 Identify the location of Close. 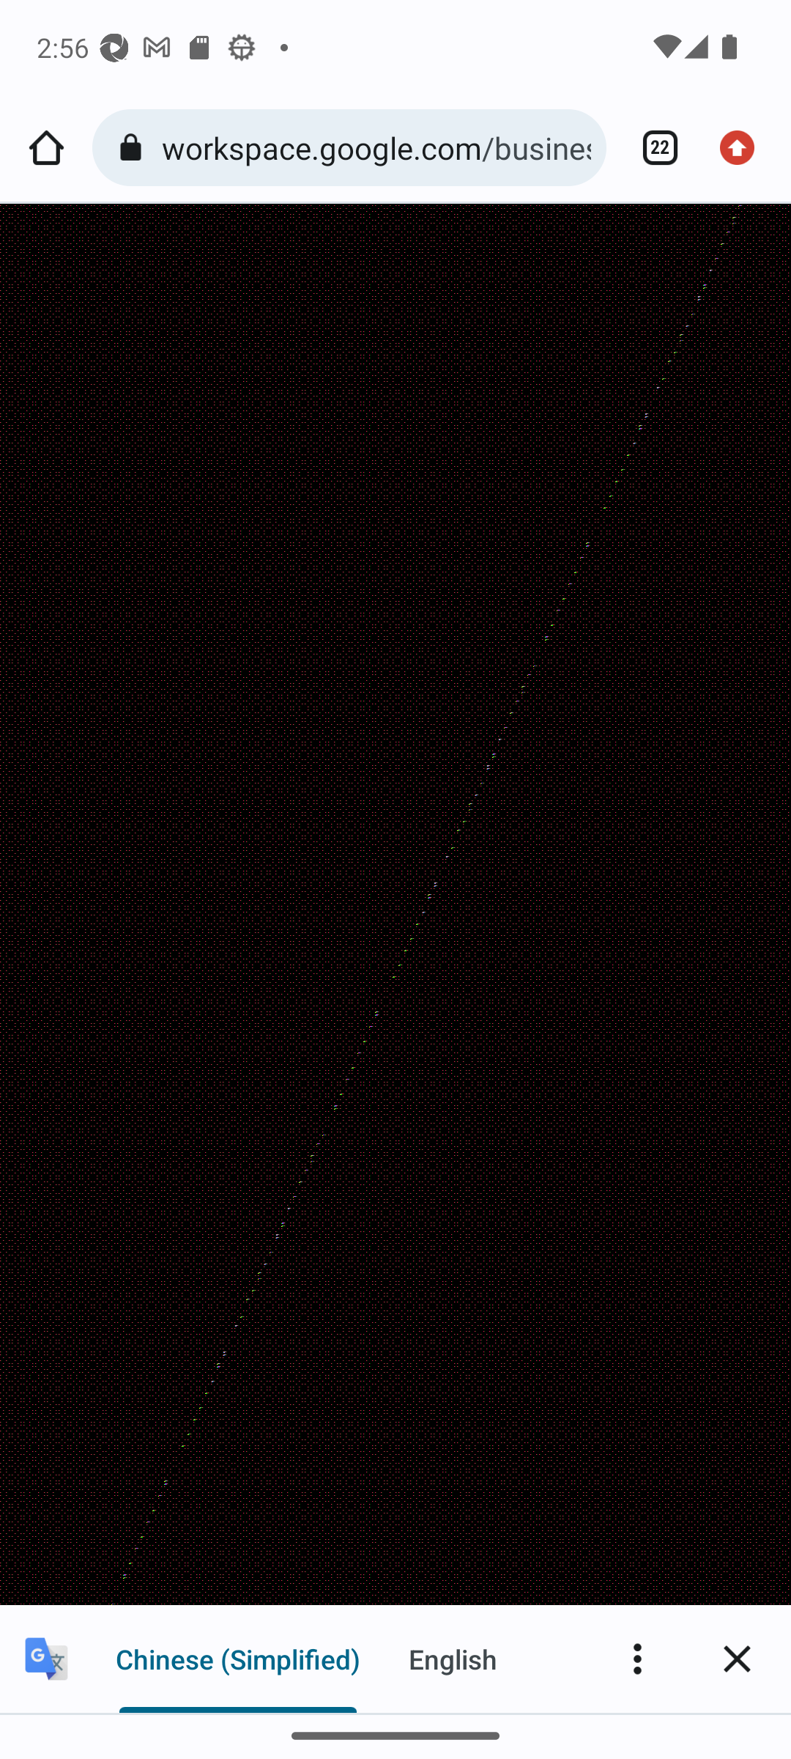
(737, 1658).